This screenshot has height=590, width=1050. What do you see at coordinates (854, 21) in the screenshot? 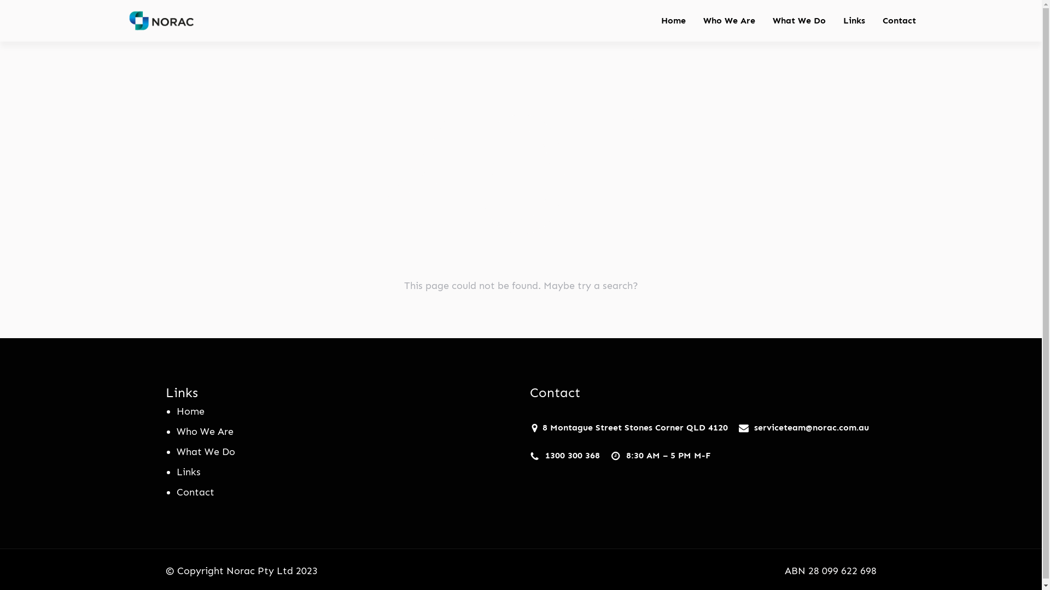
I see `Links` at bounding box center [854, 21].